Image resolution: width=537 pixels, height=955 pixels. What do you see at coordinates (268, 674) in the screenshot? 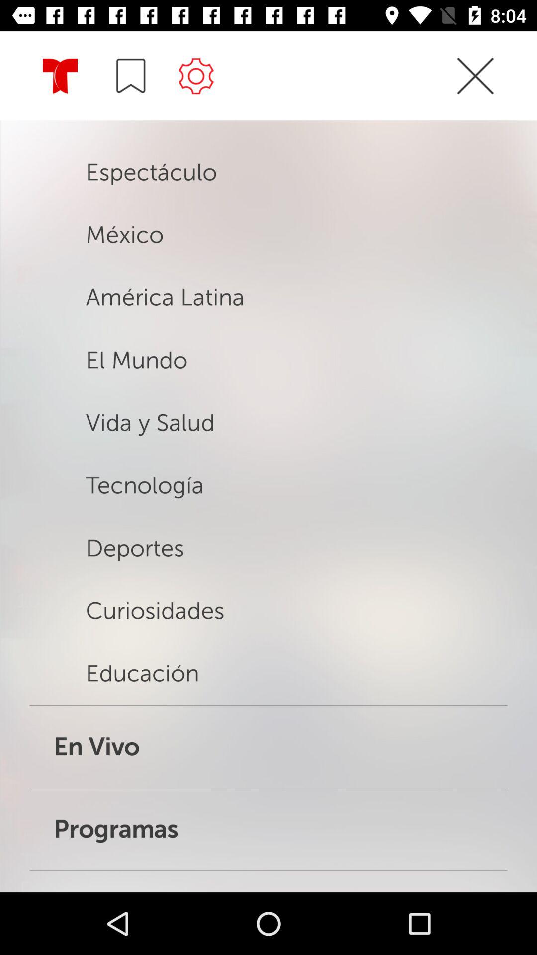
I see `click on the option educacion` at bounding box center [268, 674].